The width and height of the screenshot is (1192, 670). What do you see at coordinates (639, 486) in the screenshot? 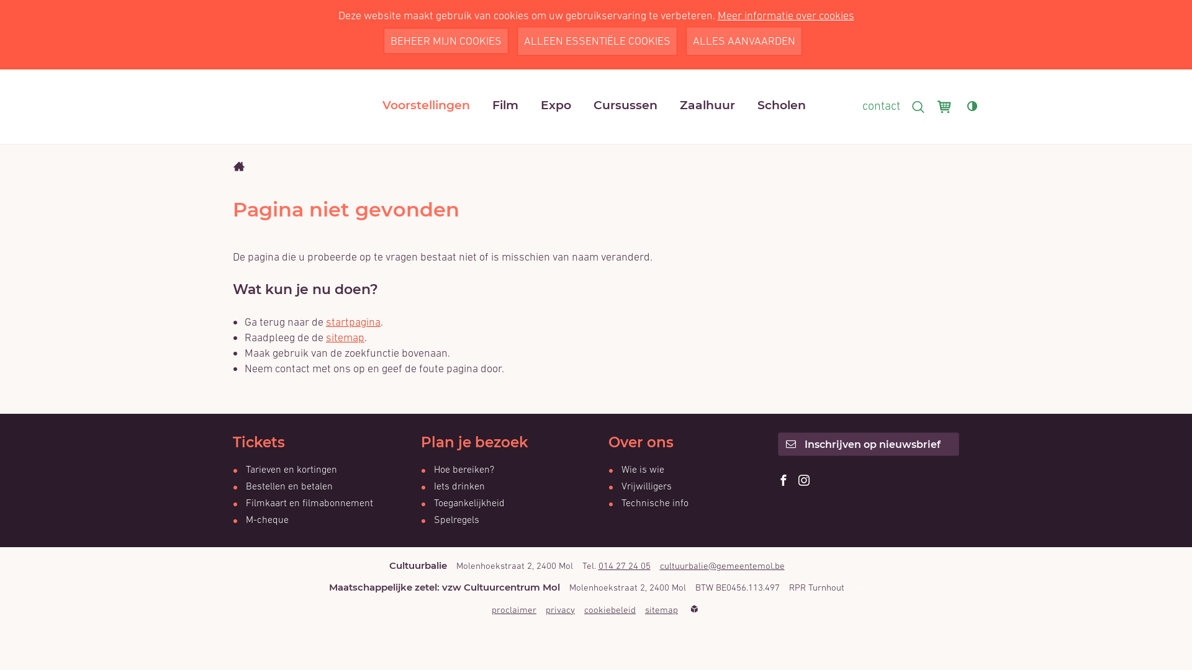
I see `Vrijwilligers` at bounding box center [639, 486].